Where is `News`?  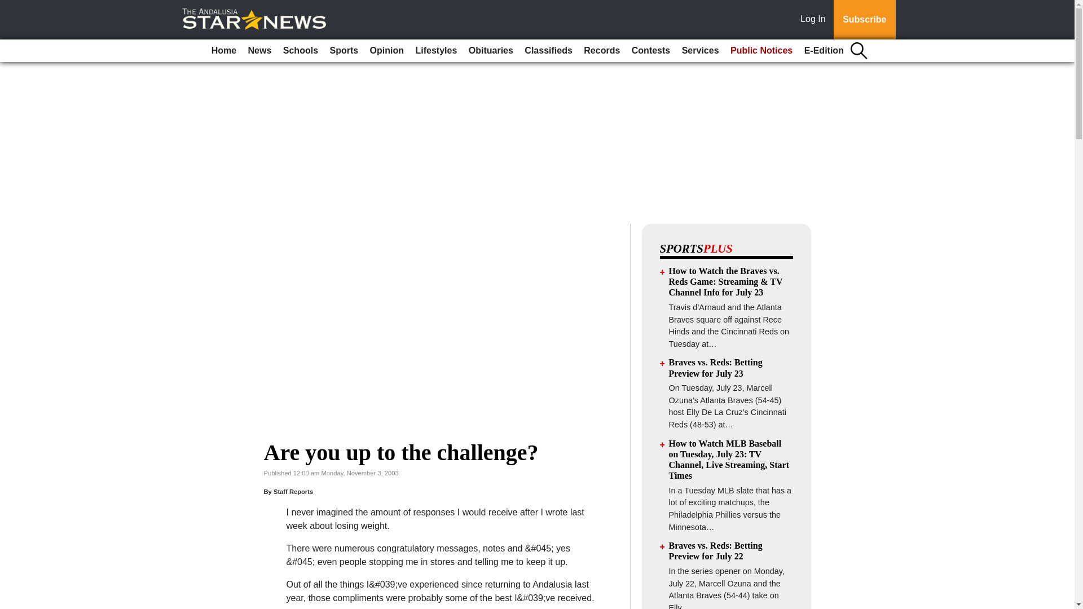 News is located at coordinates (259, 51).